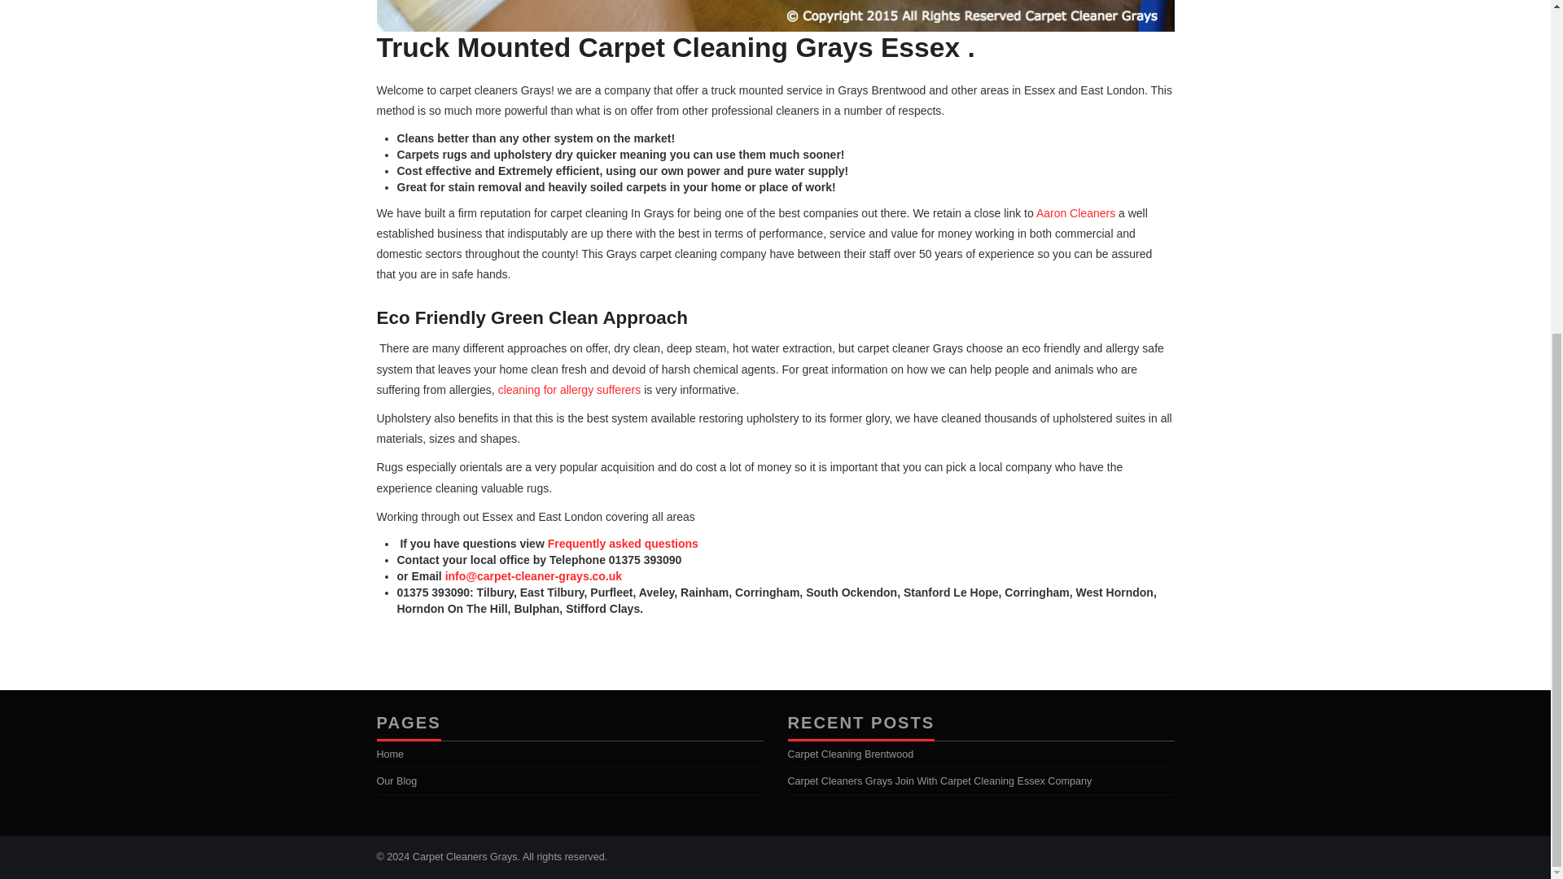 The image size is (1563, 879). I want to click on Our Blog, so click(396, 781).